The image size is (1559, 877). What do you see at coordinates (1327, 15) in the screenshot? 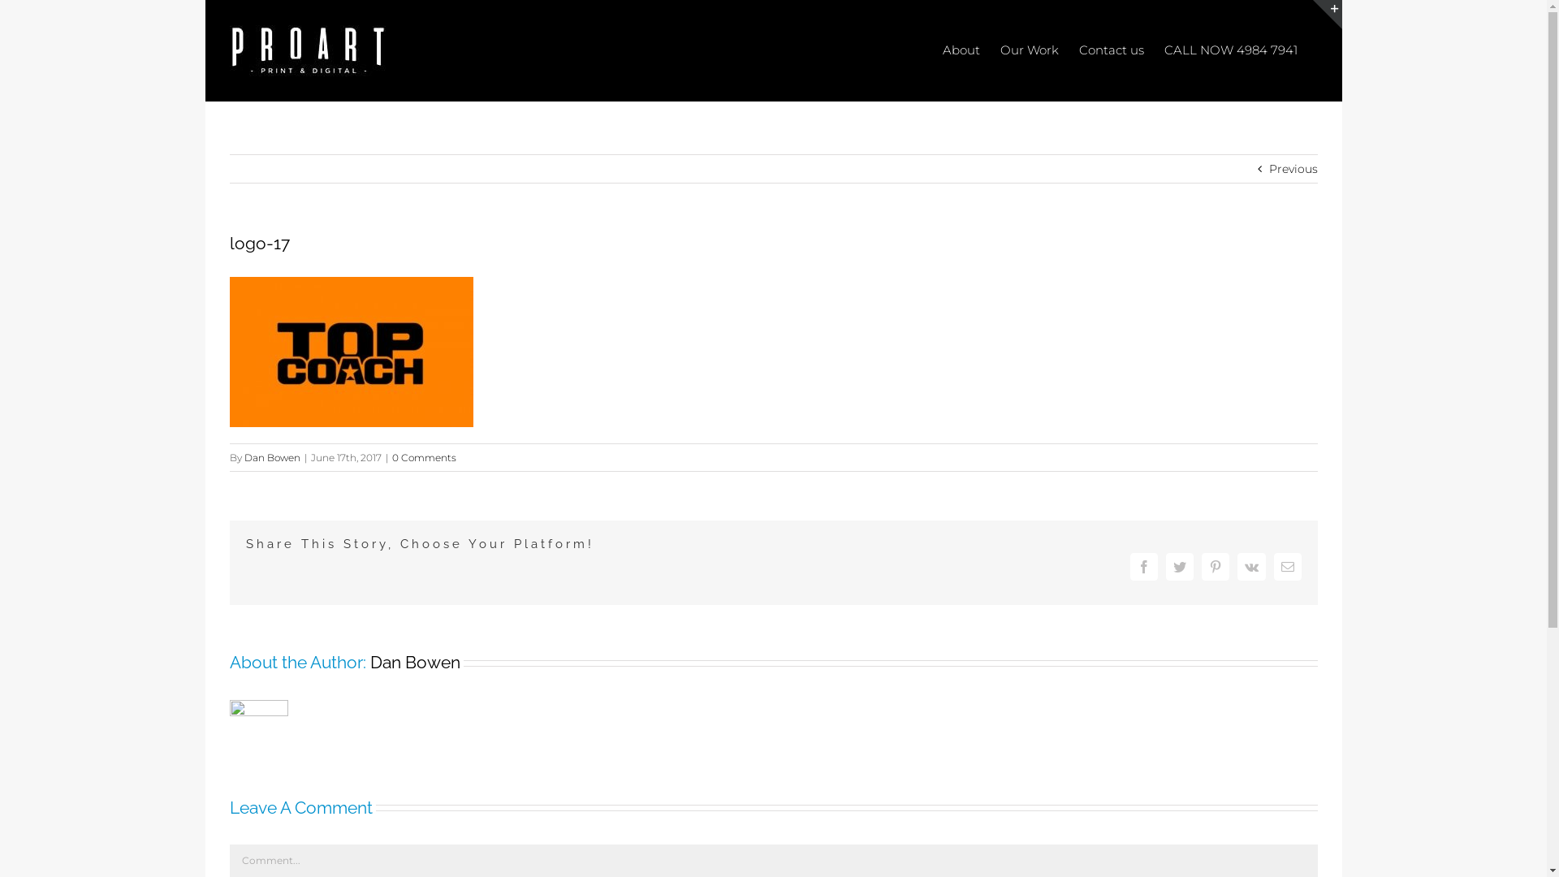
I see `Toggle Sliding Bar Area` at bounding box center [1327, 15].